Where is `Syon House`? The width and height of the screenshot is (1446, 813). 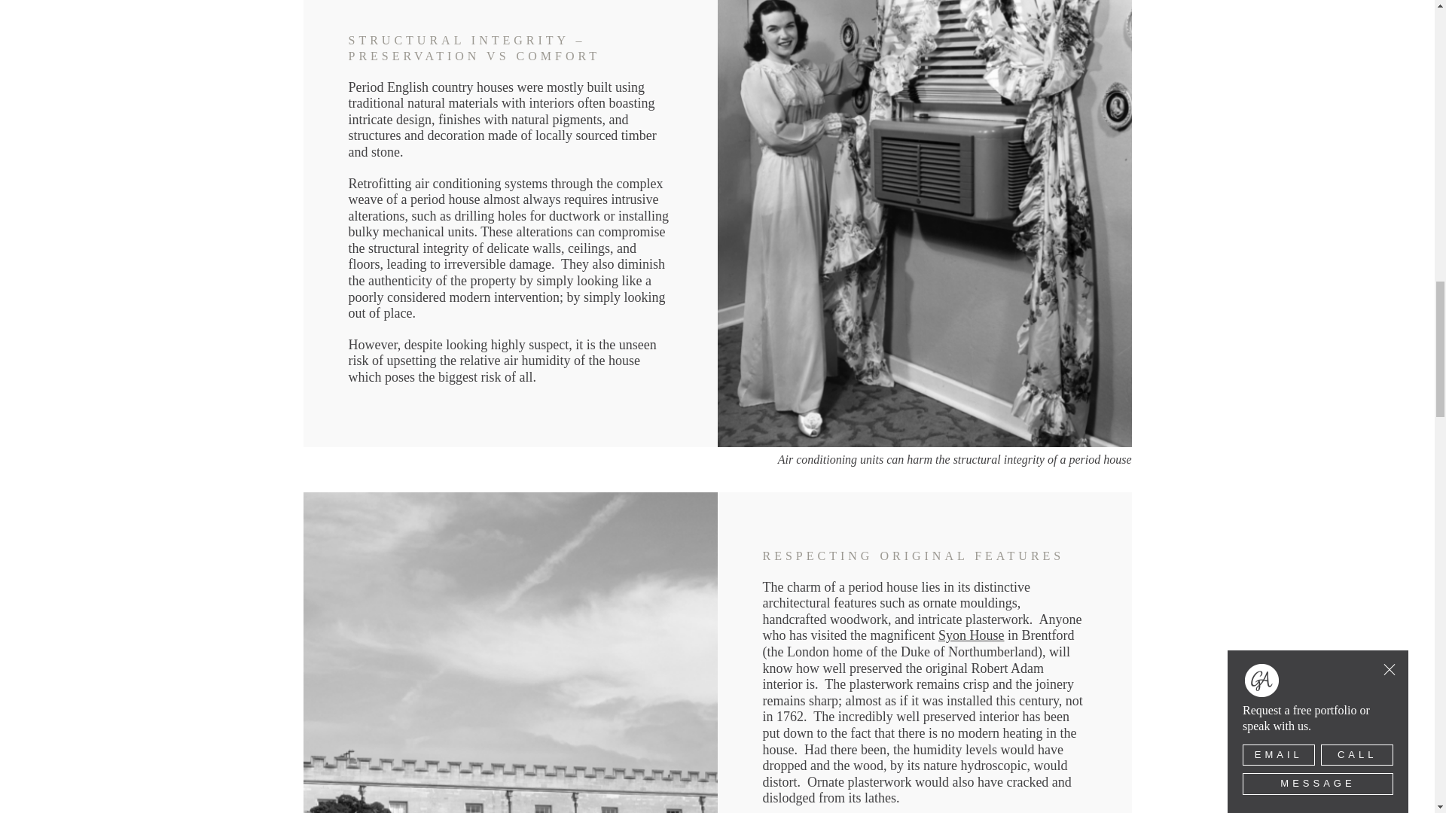
Syon House is located at coordinates (972, 635).